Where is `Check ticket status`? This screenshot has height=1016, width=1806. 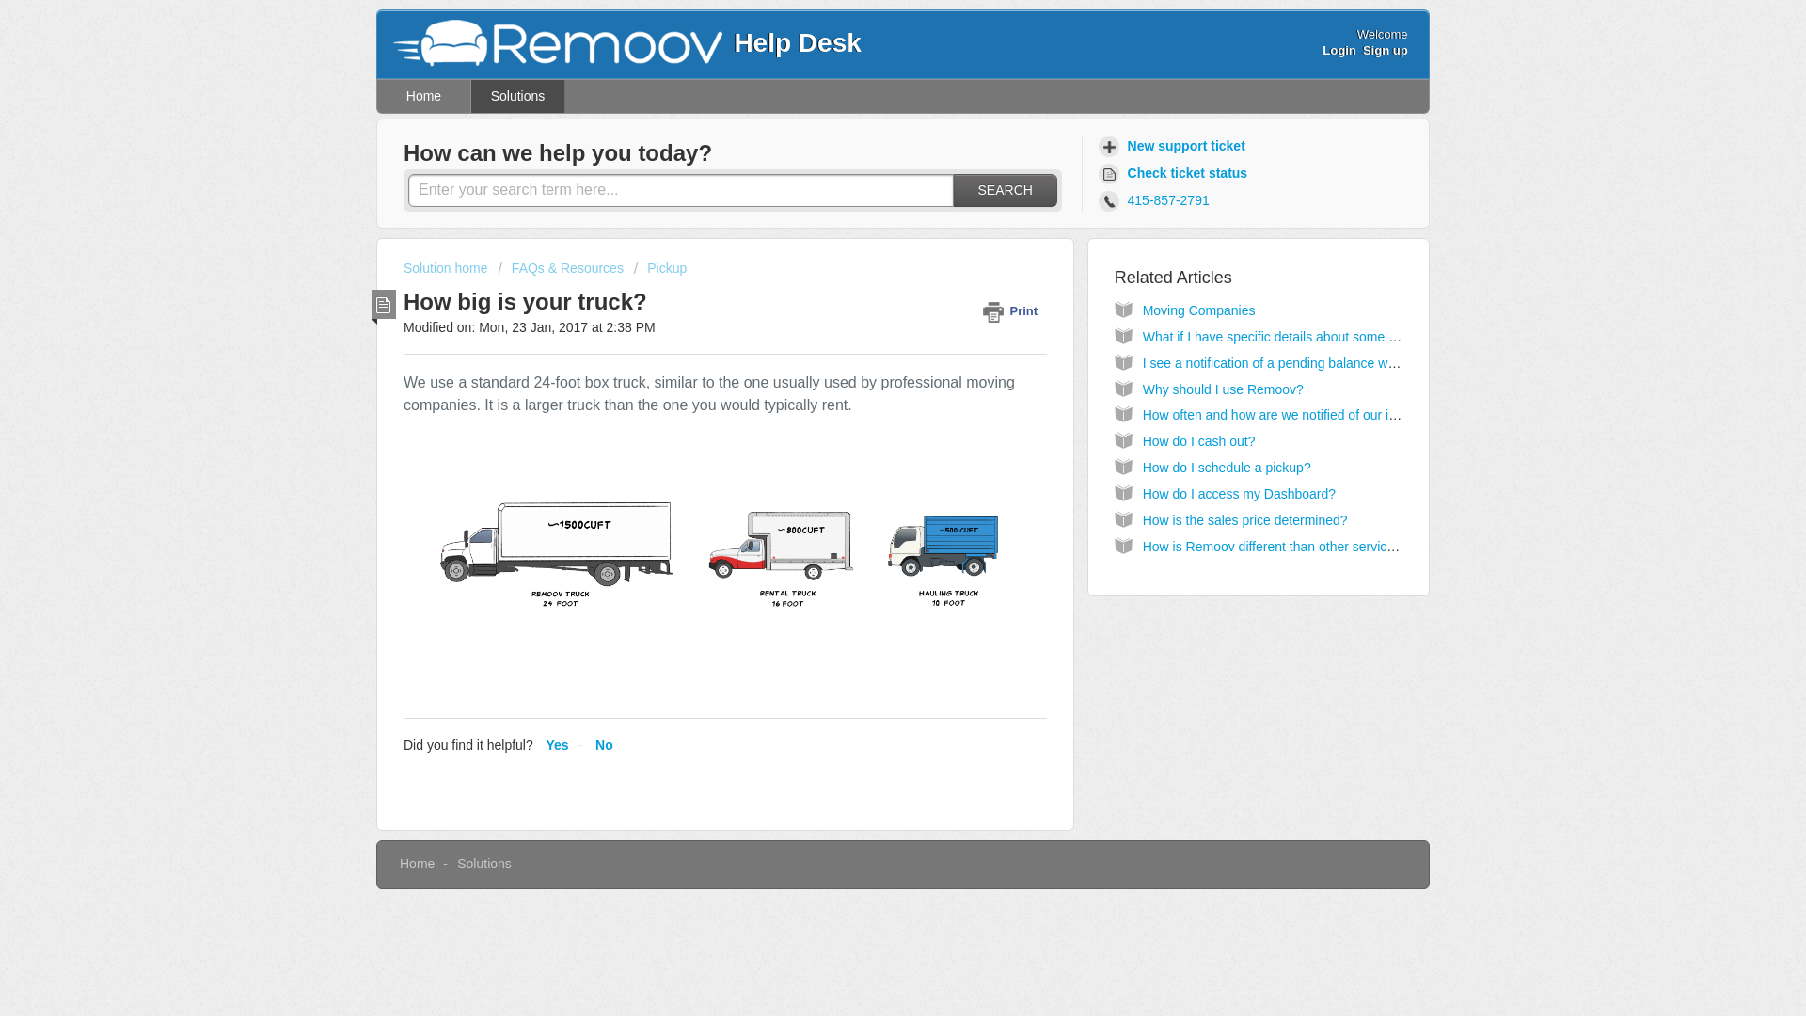
Check ticket status is located at coordinates (1176, 173).